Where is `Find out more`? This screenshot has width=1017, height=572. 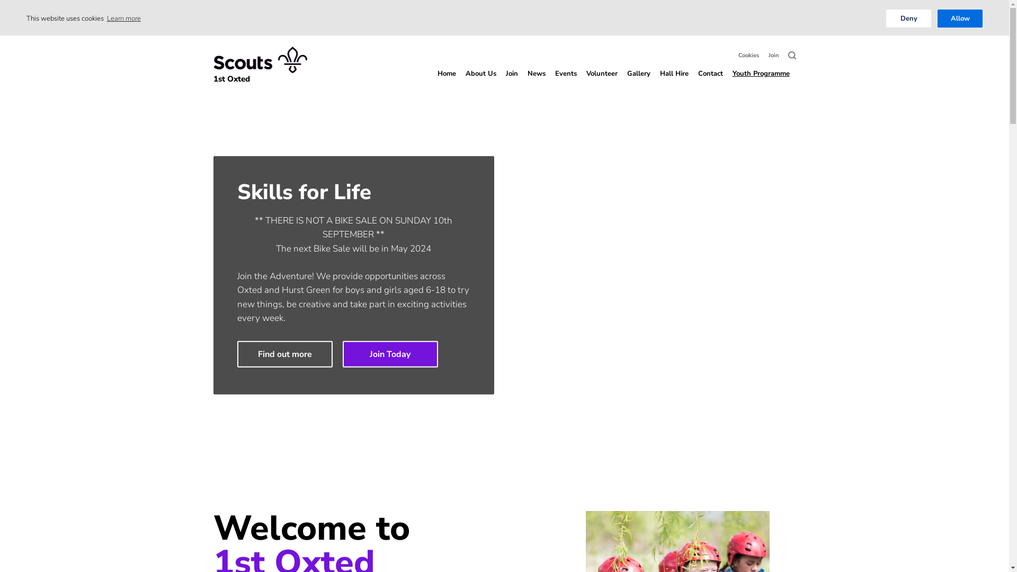
Find out more is located at coordinates (285, 354).